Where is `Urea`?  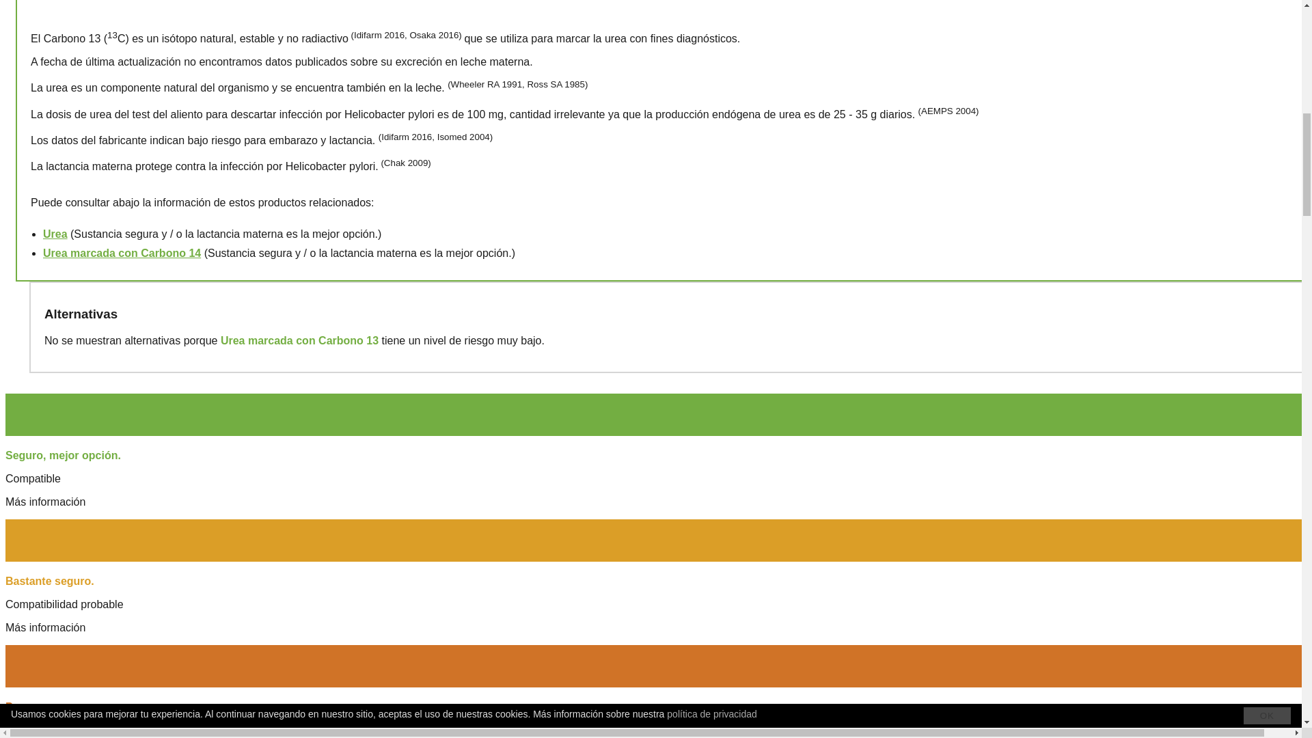
Urea is located at coordinates (55, 234).